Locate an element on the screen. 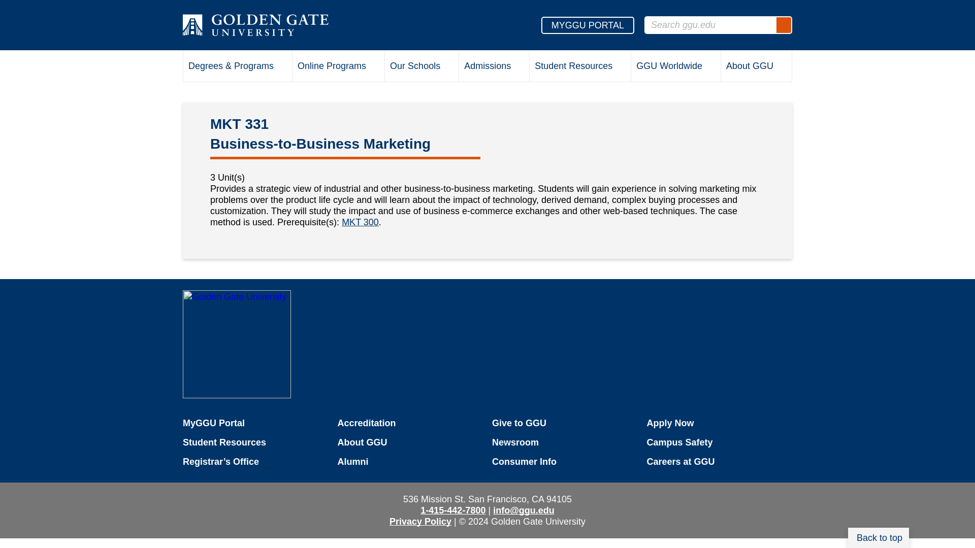 Image resolution: width=975 pixels, height=548 pixels. Admissions is located at coordinates (494, 67).